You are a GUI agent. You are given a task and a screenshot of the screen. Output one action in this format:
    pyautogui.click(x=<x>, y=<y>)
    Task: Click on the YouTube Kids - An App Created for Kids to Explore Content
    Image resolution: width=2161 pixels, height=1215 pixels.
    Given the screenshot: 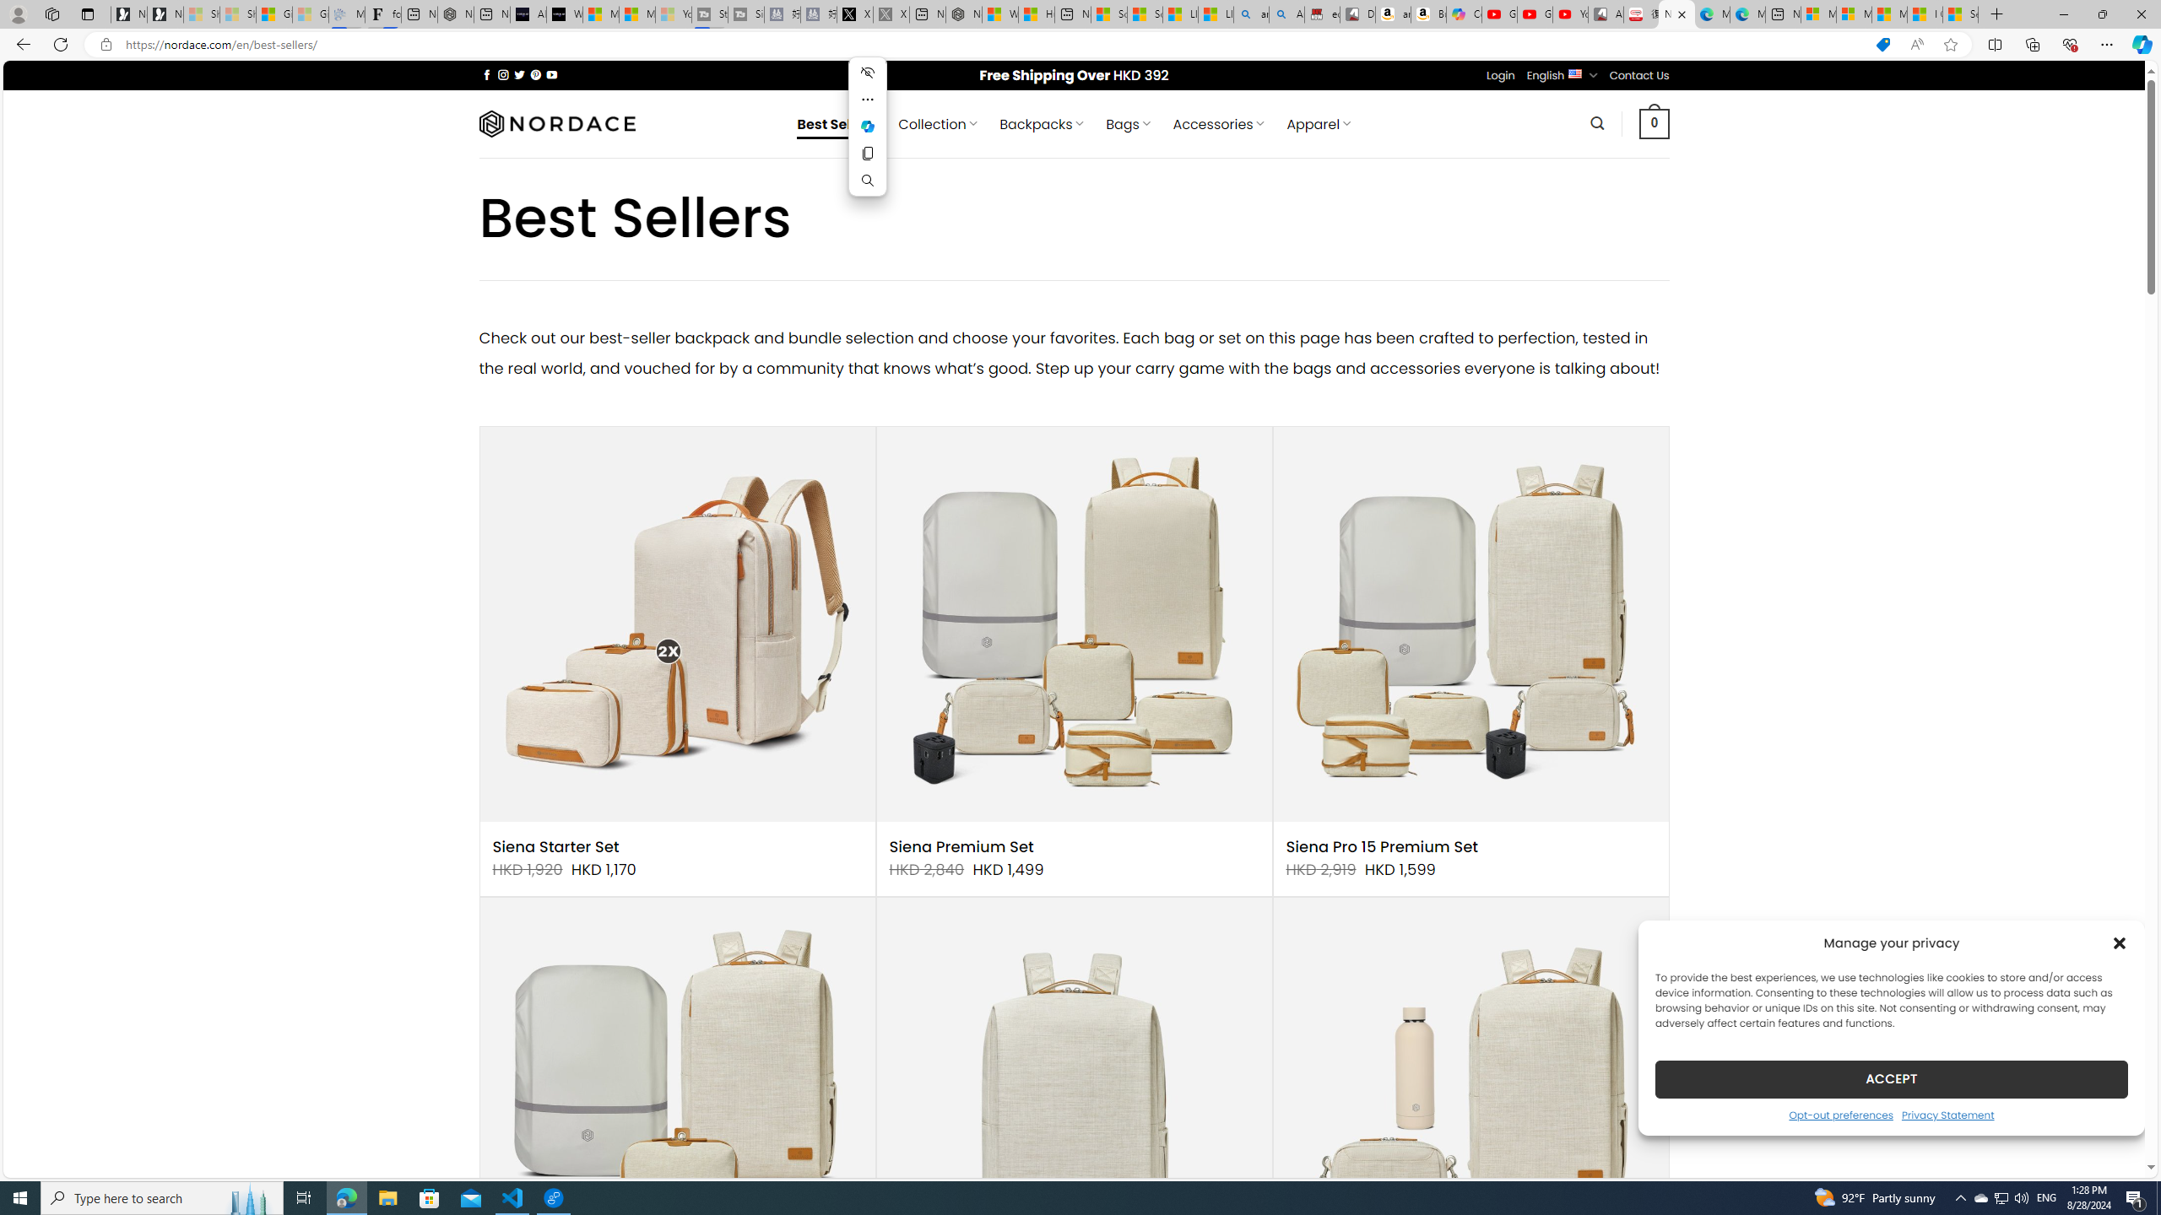 What is the action you would take?
    pyautogui.click(x=1570, y=14)
    